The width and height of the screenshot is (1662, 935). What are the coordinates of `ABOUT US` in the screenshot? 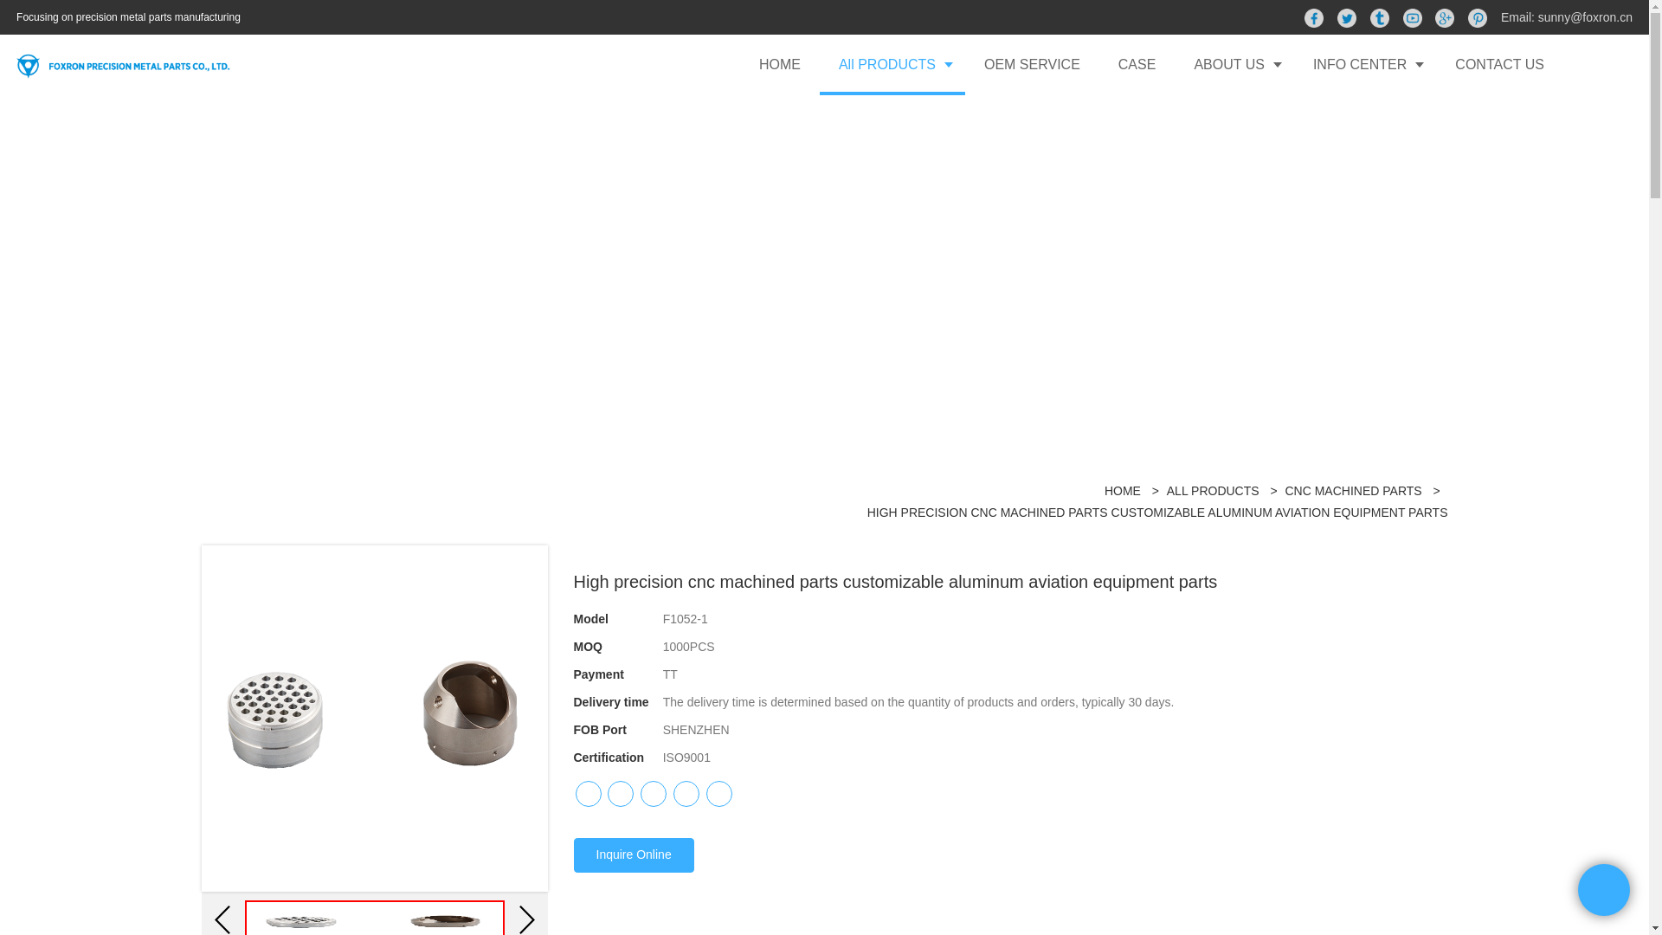 It's located at (1234, 64).